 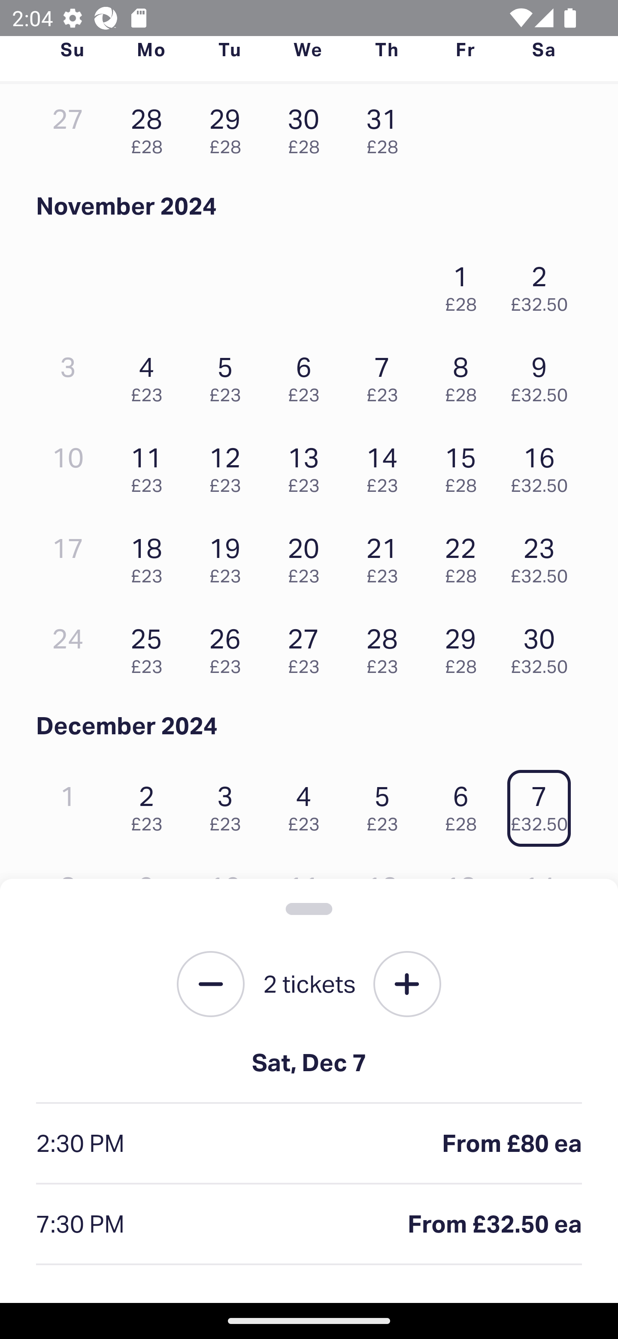 What do you see at coordinates (229, 647) in the screenshot?
I see `26 £23` at bounding box center [229, 647].